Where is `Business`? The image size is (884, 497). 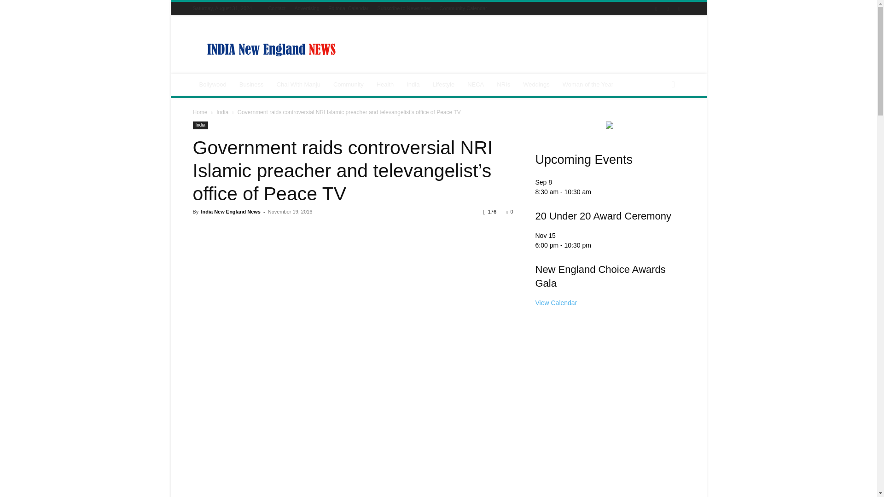 Business is located at coordinates (251, 85).